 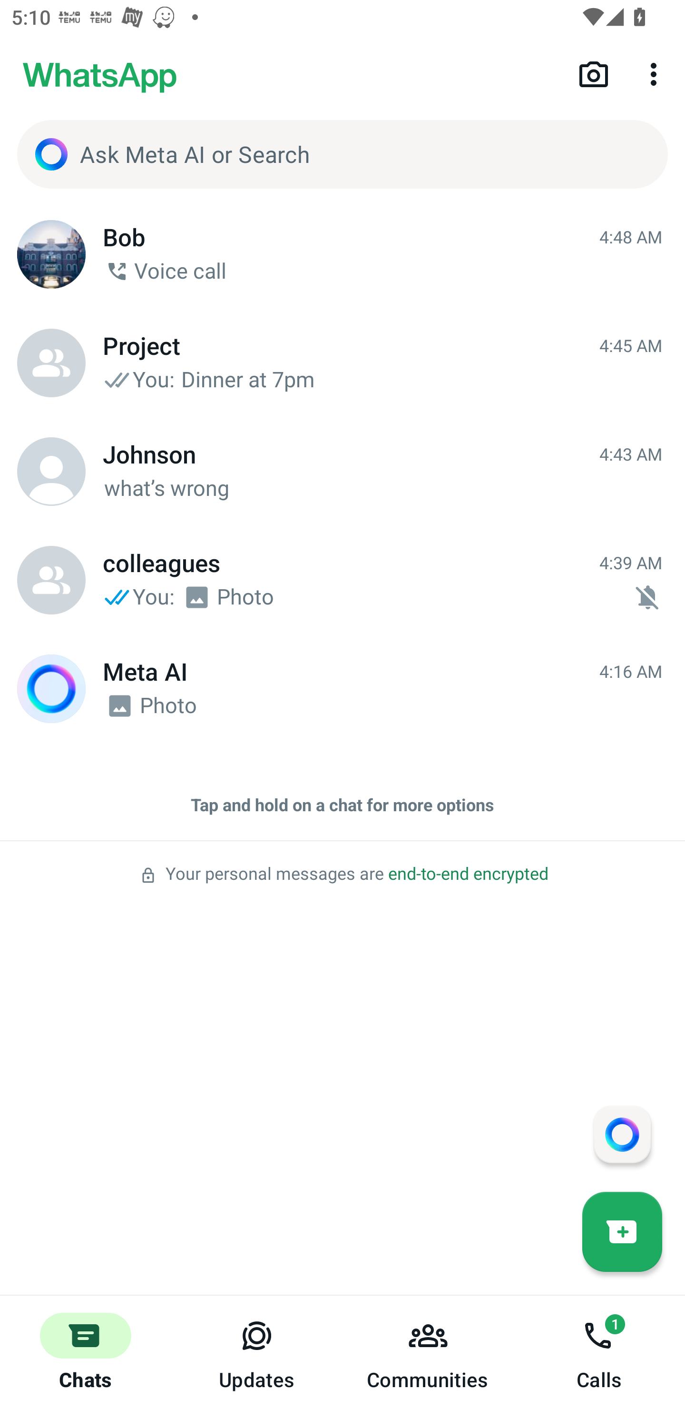 I want to click on colleagues, so click(x=51, y=580).